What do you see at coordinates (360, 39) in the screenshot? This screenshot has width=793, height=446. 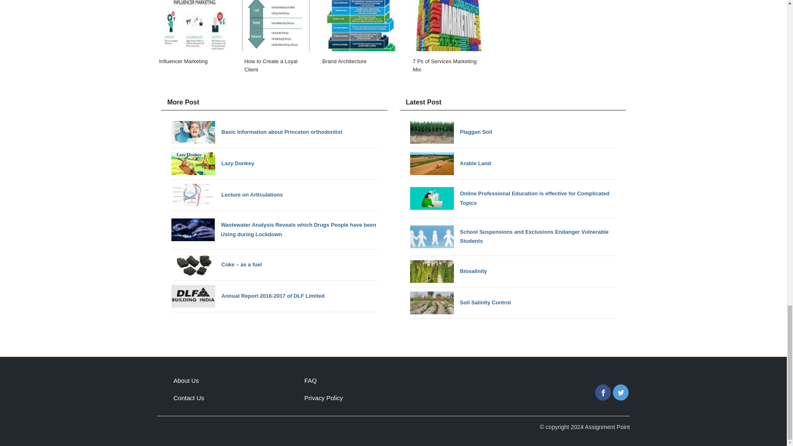 I see `Brand Architecture` at bounding box center [360, 39].